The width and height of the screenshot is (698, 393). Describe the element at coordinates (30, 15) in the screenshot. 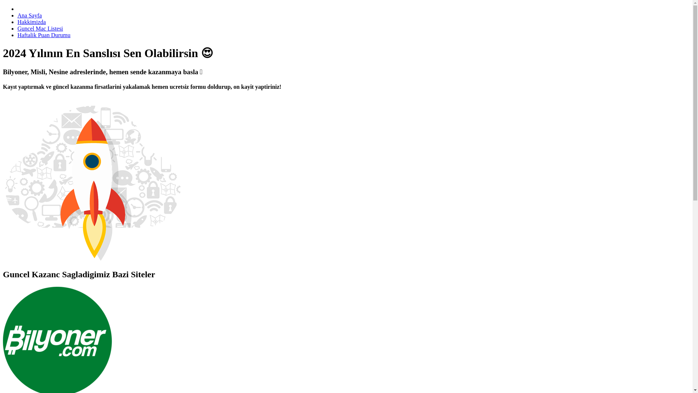

I see `Ana Sayfa` at that location.